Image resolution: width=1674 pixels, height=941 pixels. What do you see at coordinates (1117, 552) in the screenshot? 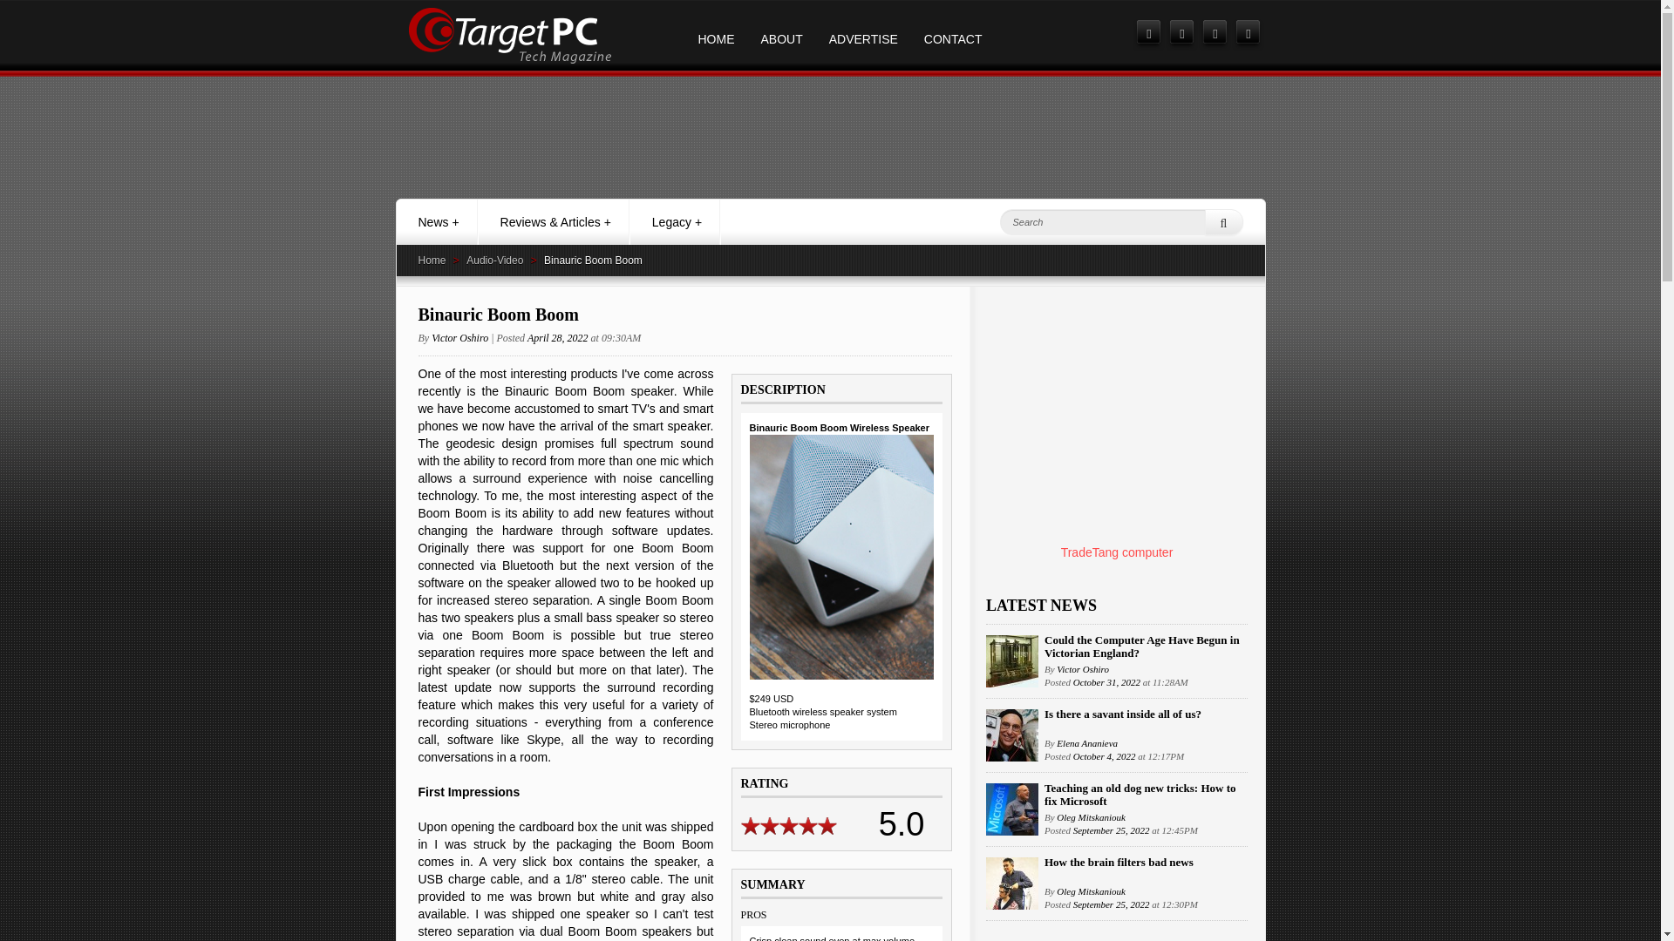
I see `TradeTang computer` at bounding box center [1117, 552].